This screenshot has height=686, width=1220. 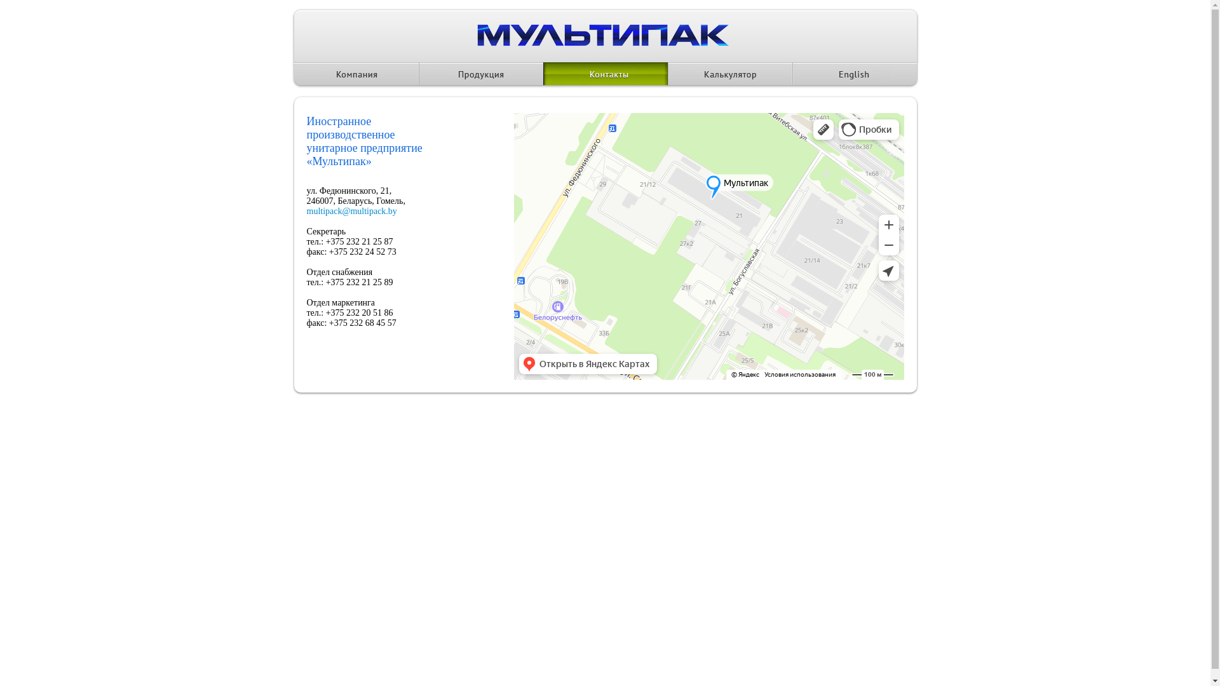 I want to click on multipack@multipack.by, so click(x=351, y=211).